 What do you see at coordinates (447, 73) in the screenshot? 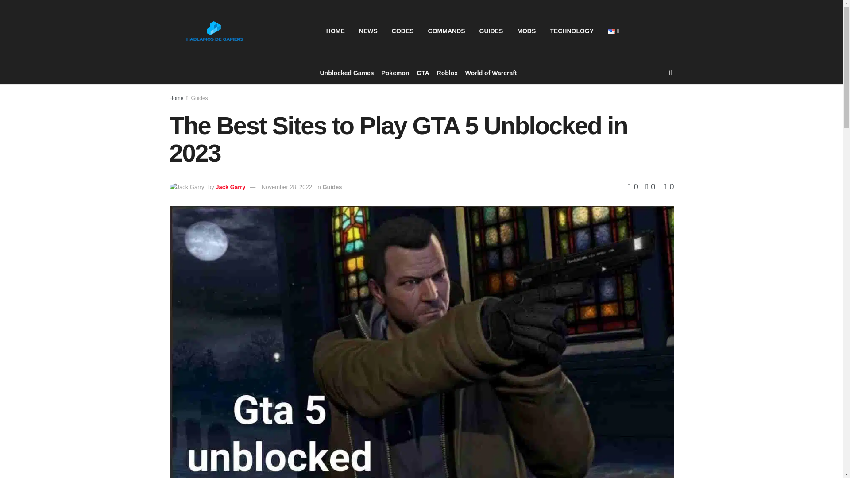
I see `Roblox` at bounding box center [447, 73].